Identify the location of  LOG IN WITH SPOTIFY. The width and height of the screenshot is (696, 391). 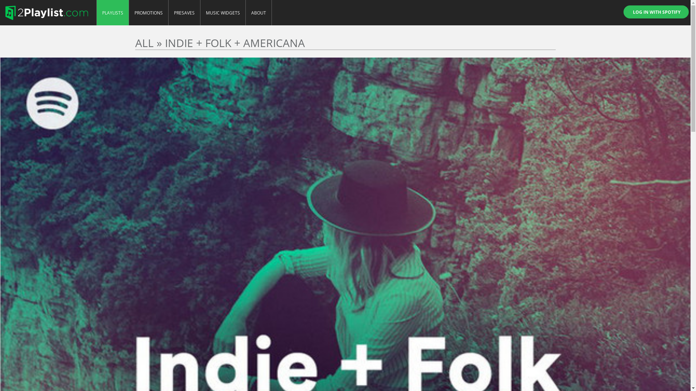
(656, 12).